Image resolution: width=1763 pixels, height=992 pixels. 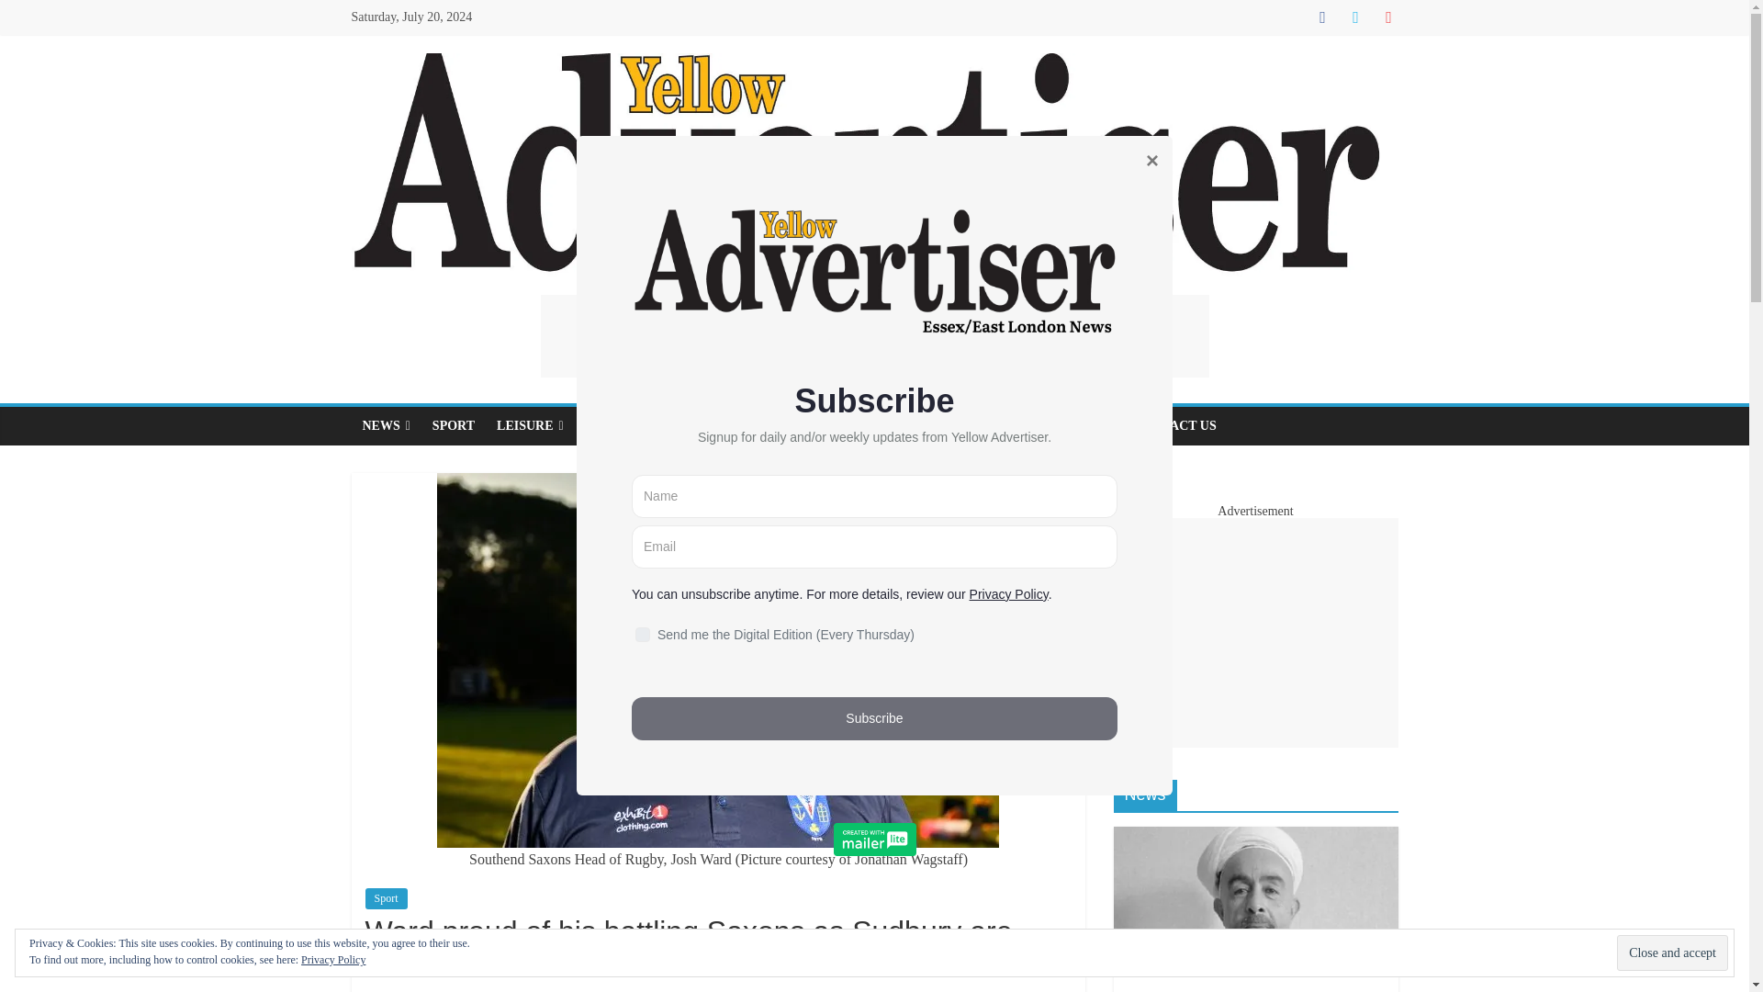 What do you see at coordinates (454, 425) in the screenshot?
I see `SPORT` at bounding box center [454, 425].